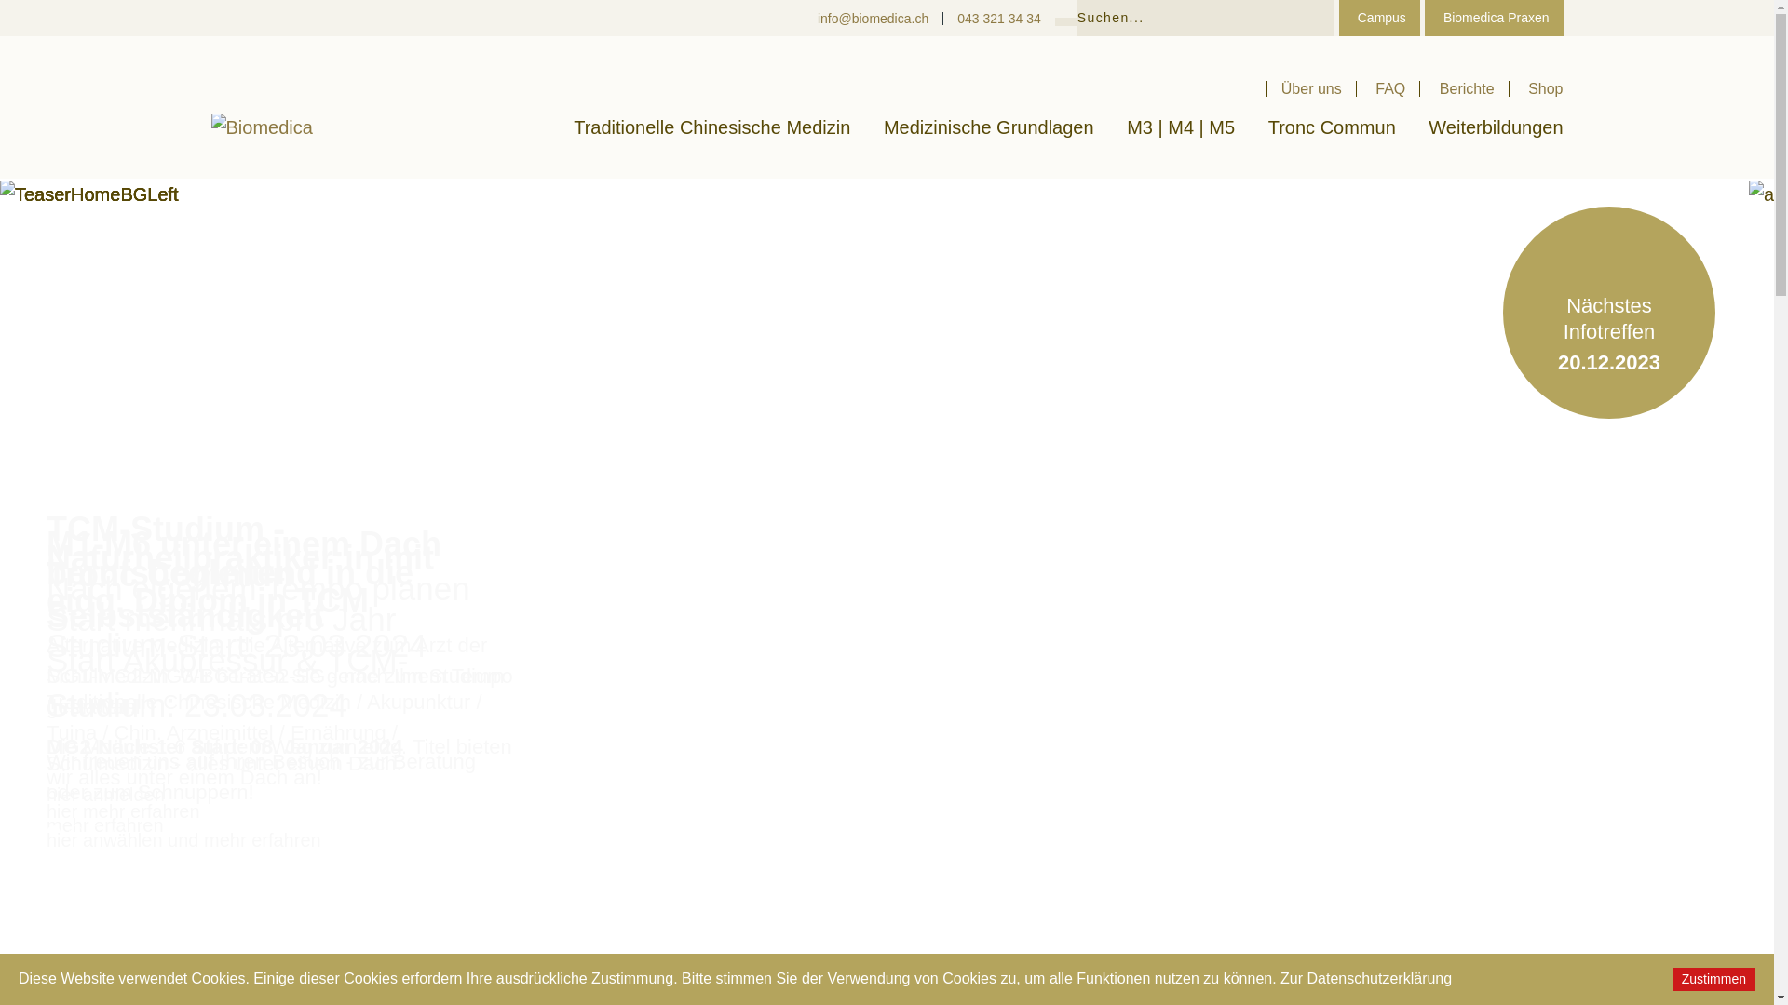  I want to click on FAQ, so click(1391, 89).